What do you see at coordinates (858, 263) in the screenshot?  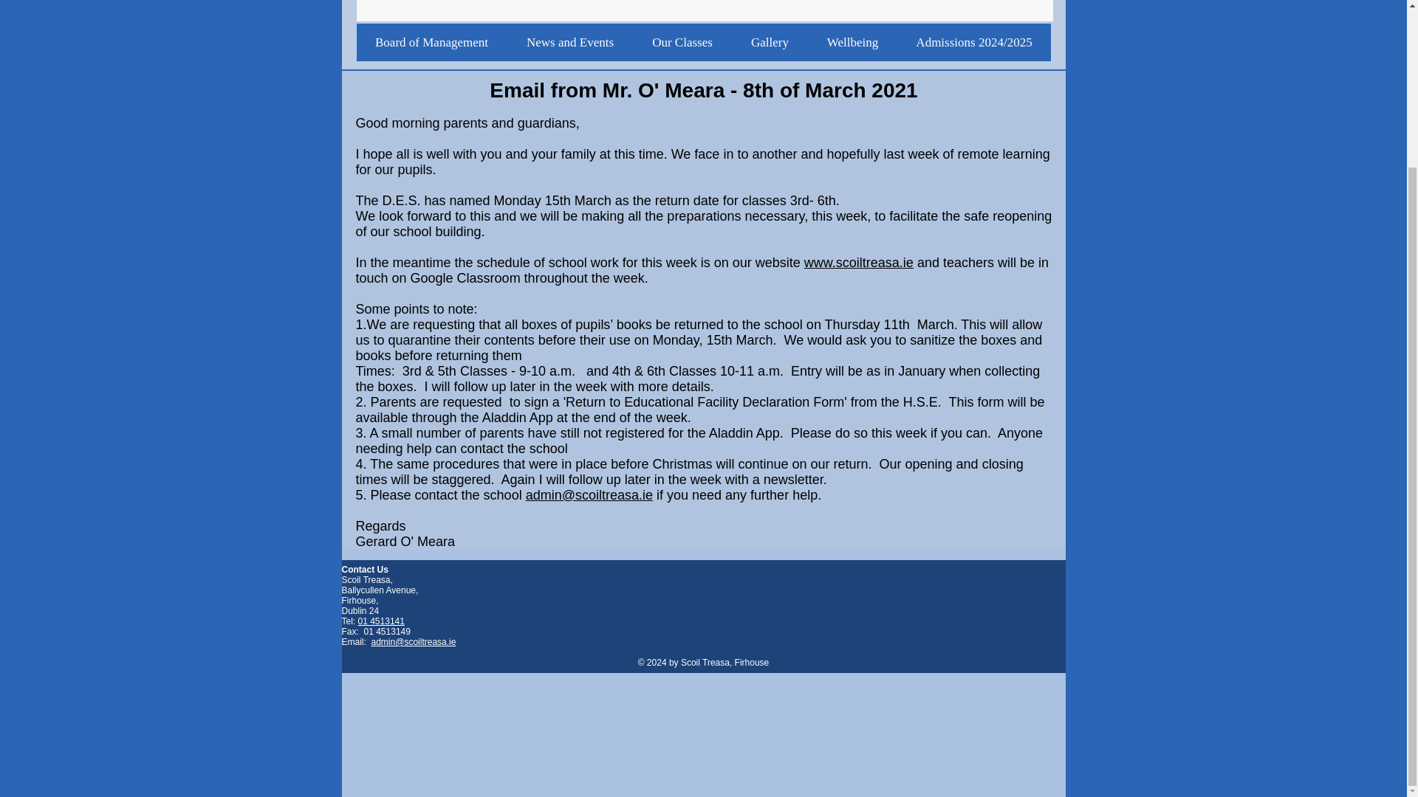 I see `www.scoiltreasa.ie` at bounding box center [858, 263].